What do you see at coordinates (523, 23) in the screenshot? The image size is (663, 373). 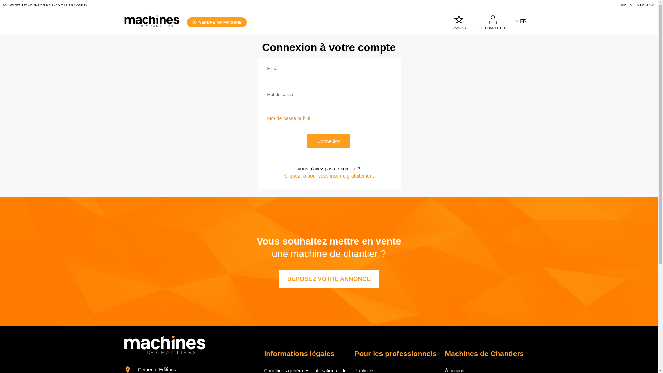 I see `FR` at bounding box center [523, 23].